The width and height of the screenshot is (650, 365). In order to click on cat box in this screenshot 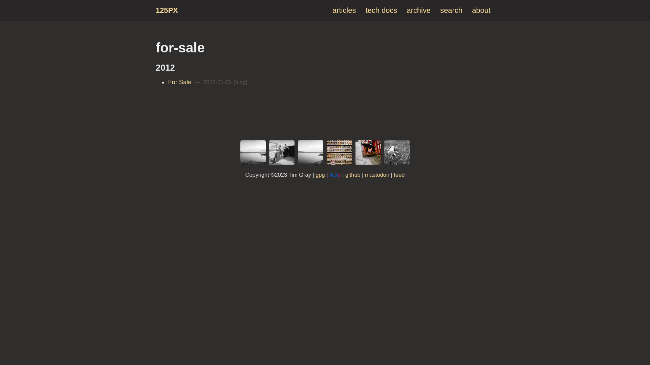, I will do `click(368, 153)`.